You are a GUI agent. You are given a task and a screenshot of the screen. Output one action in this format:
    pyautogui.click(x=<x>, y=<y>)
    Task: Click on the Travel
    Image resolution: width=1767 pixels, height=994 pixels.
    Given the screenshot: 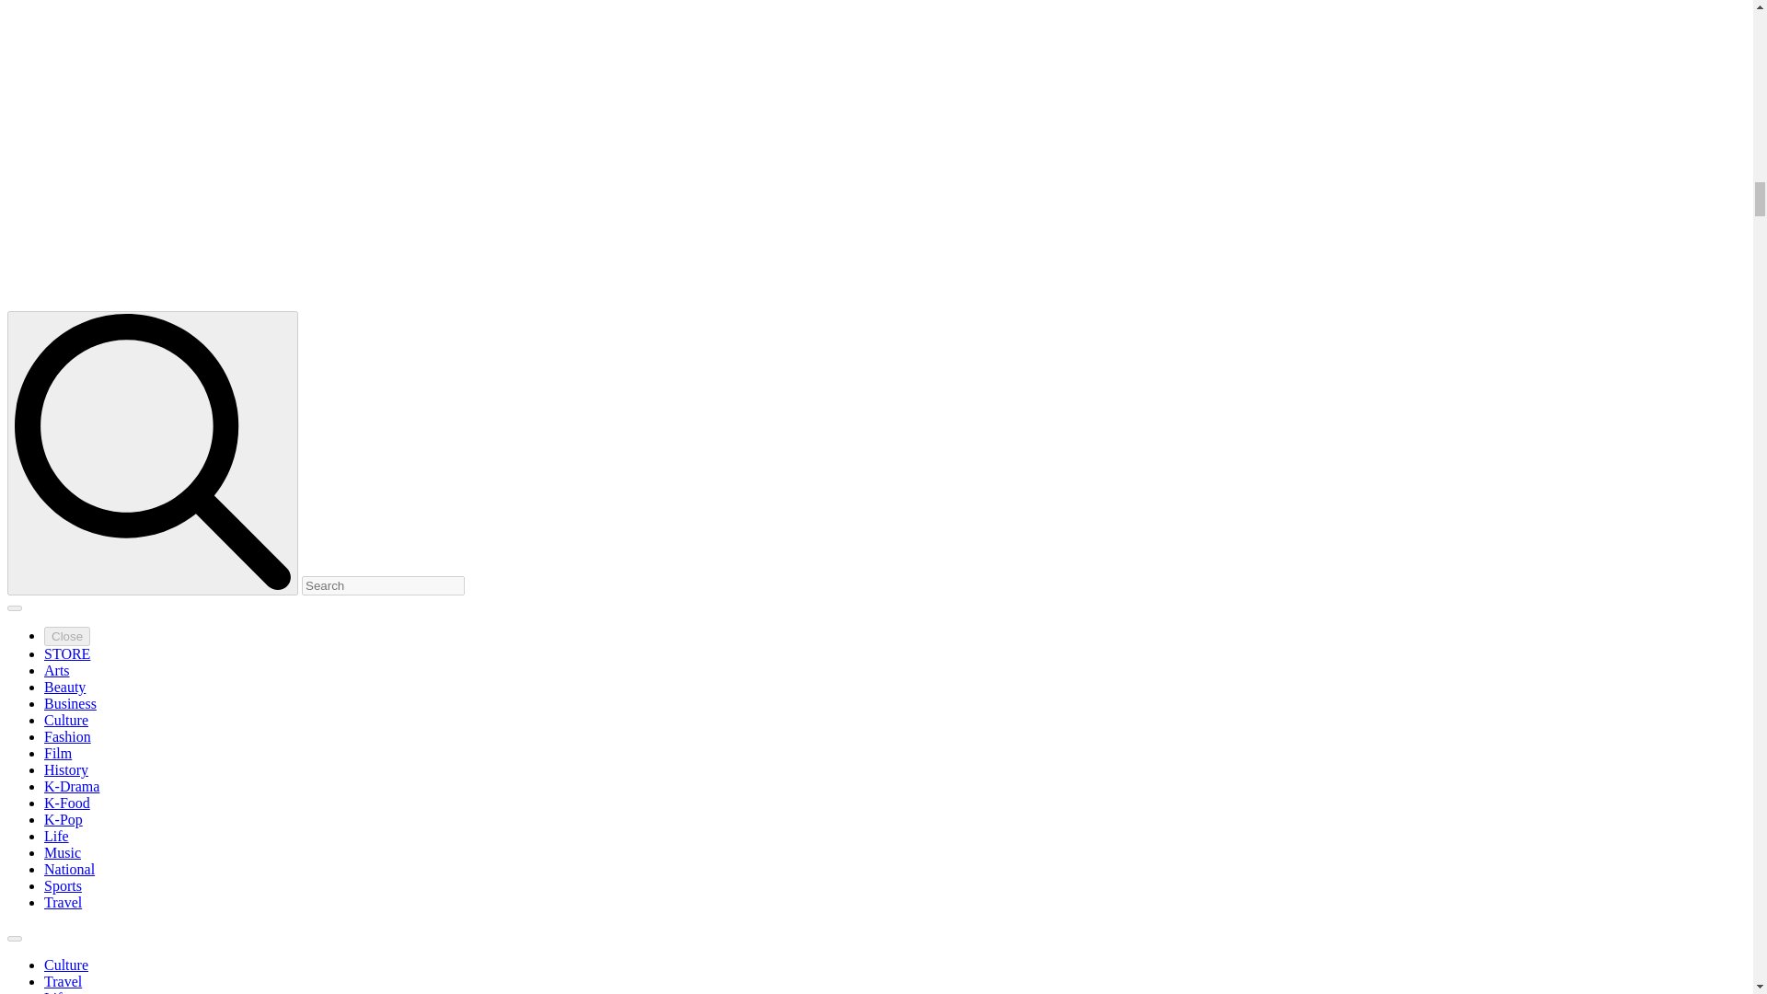 What is the action you would take?
    pyautogui.click(x=63, y=981)
    